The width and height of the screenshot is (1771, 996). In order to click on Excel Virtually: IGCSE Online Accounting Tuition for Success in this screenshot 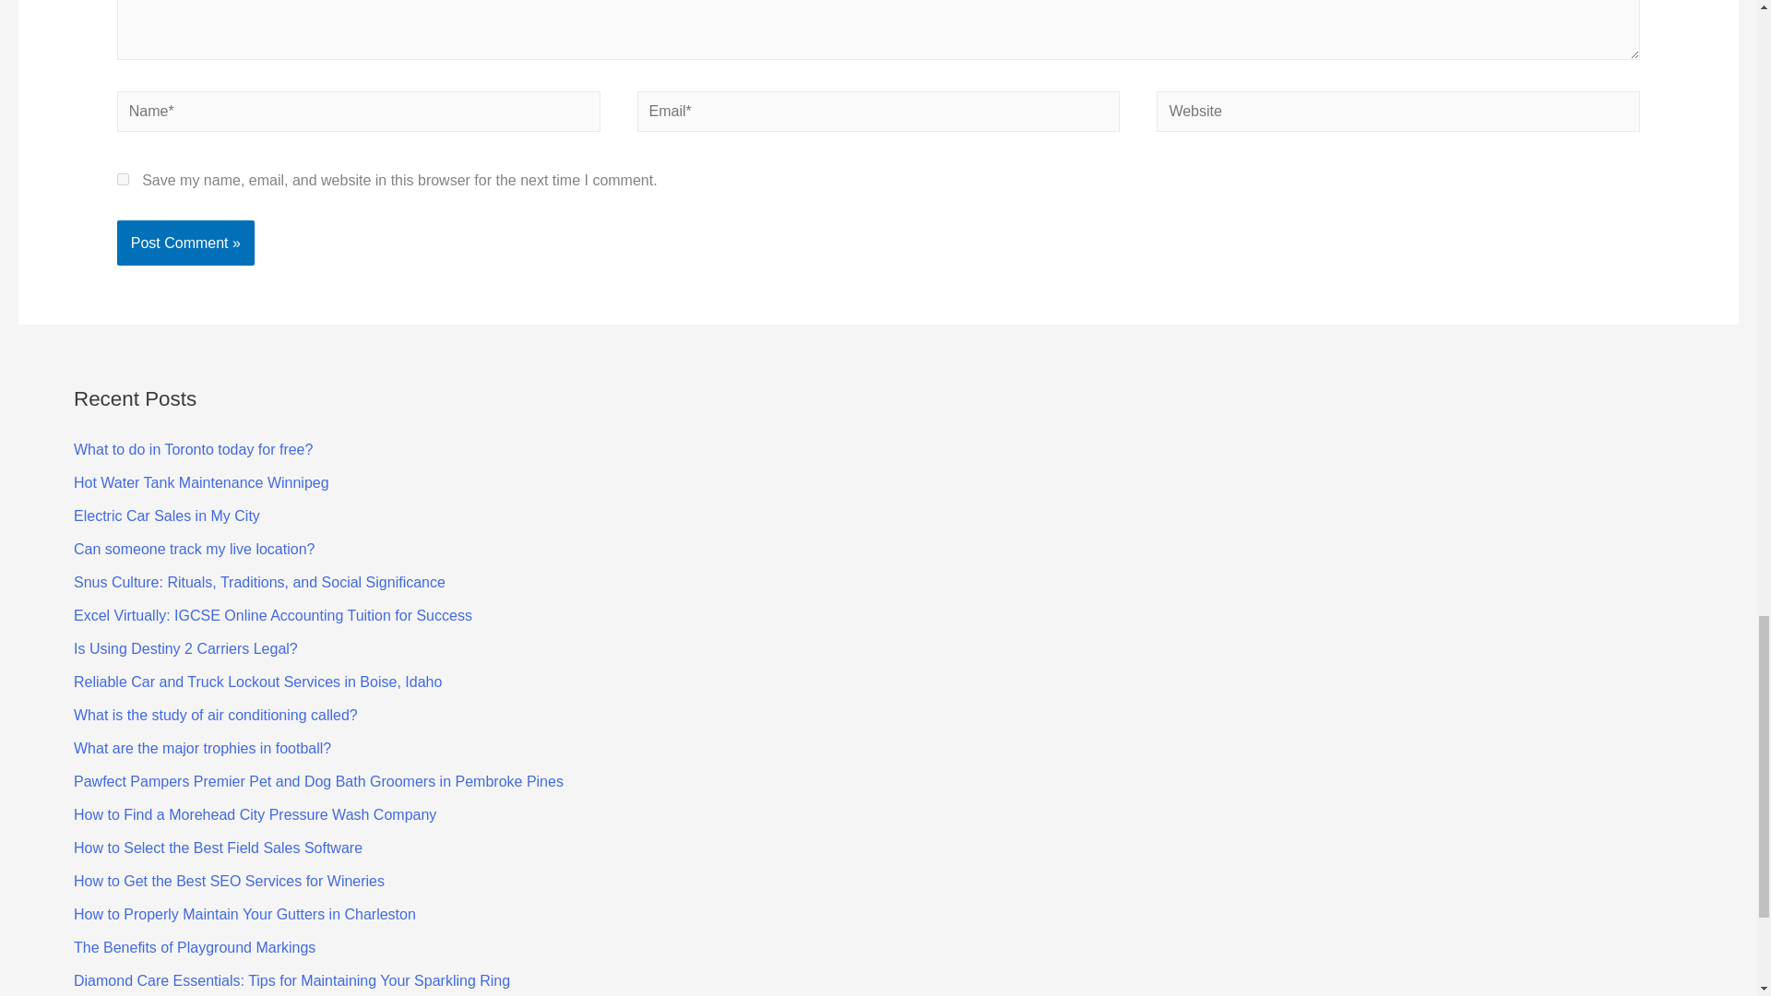, I will do `click(273, 615)`.